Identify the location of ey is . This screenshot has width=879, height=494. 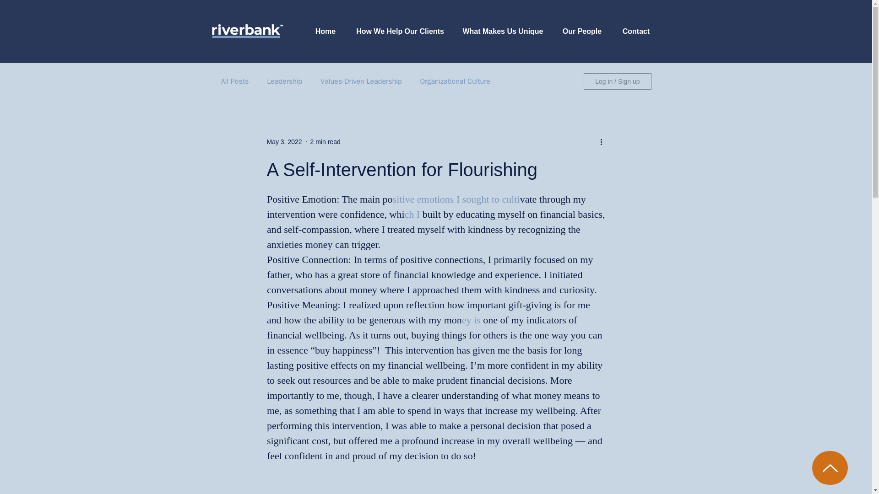
(472, 319).